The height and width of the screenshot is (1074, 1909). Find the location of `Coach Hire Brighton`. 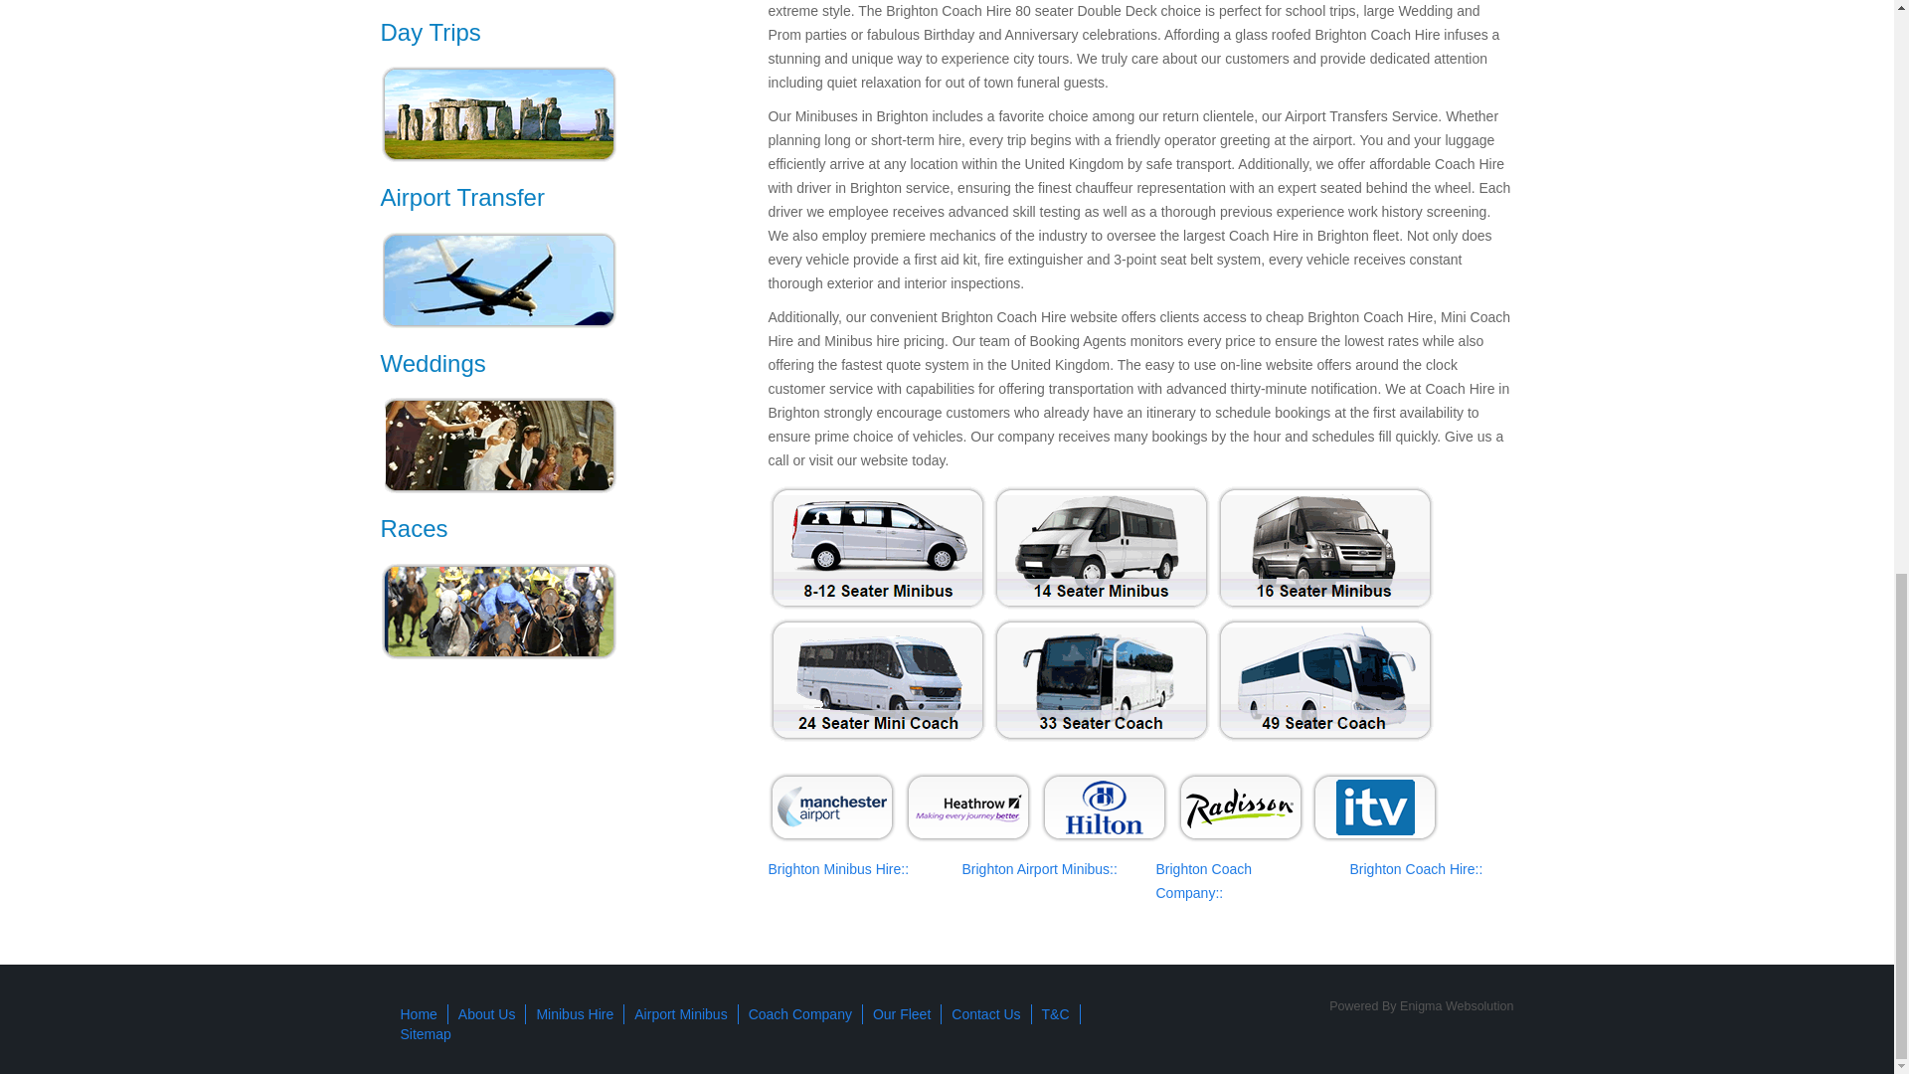

Coach Hire Brighton is located at coordinates (1203, 881).